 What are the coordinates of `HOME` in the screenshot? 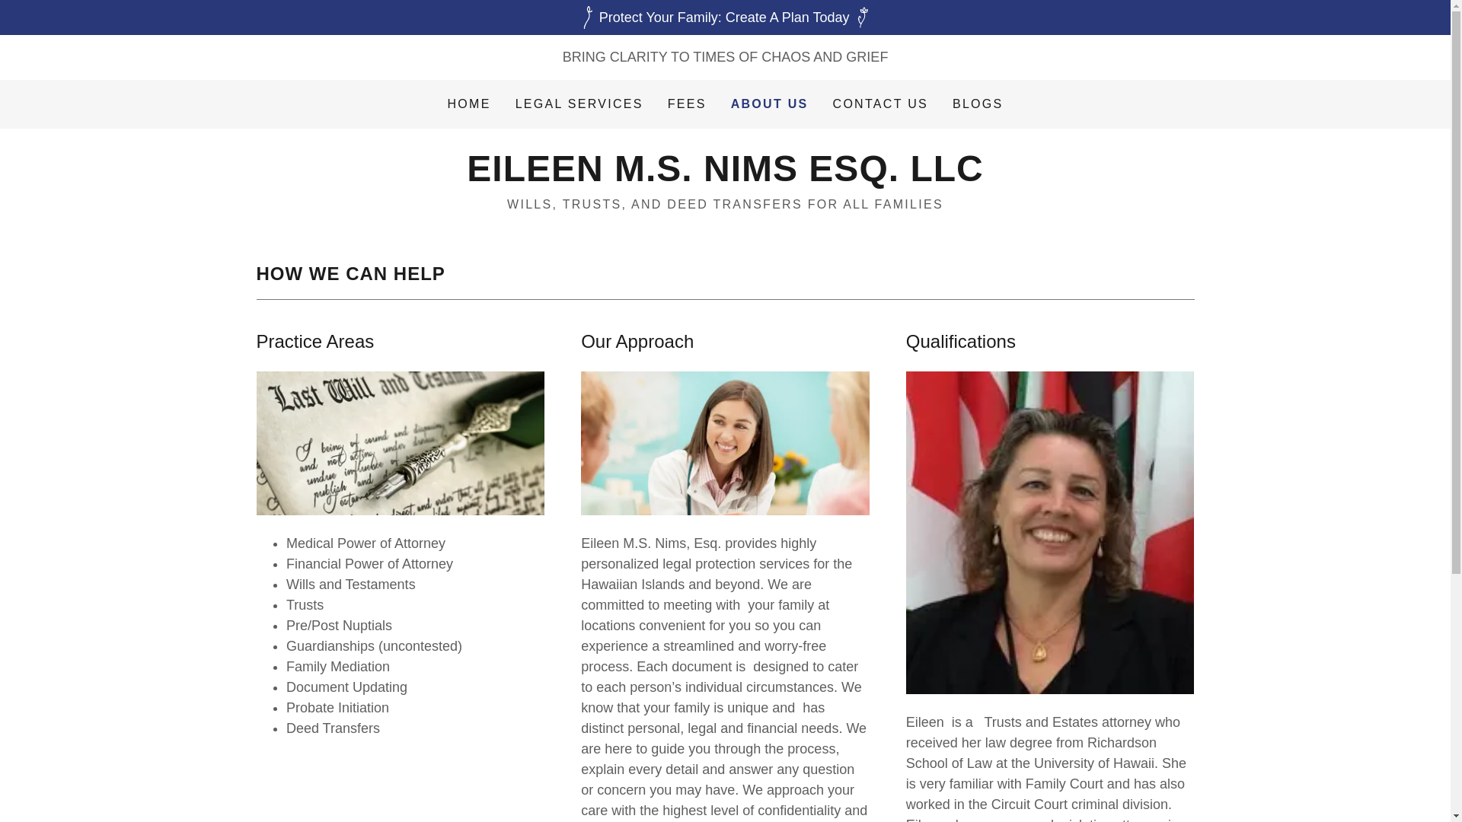 It's located at (469, 104).